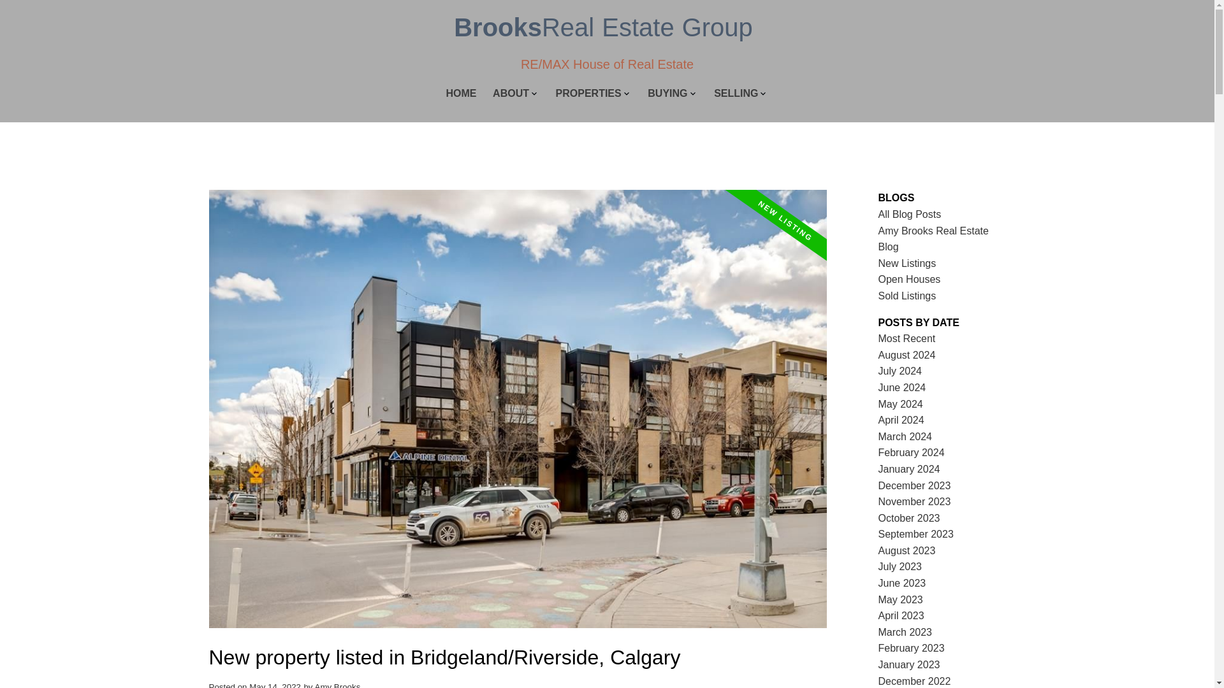 The image size is (1224, 688). I want to click on August 2023, so click(907, 550).